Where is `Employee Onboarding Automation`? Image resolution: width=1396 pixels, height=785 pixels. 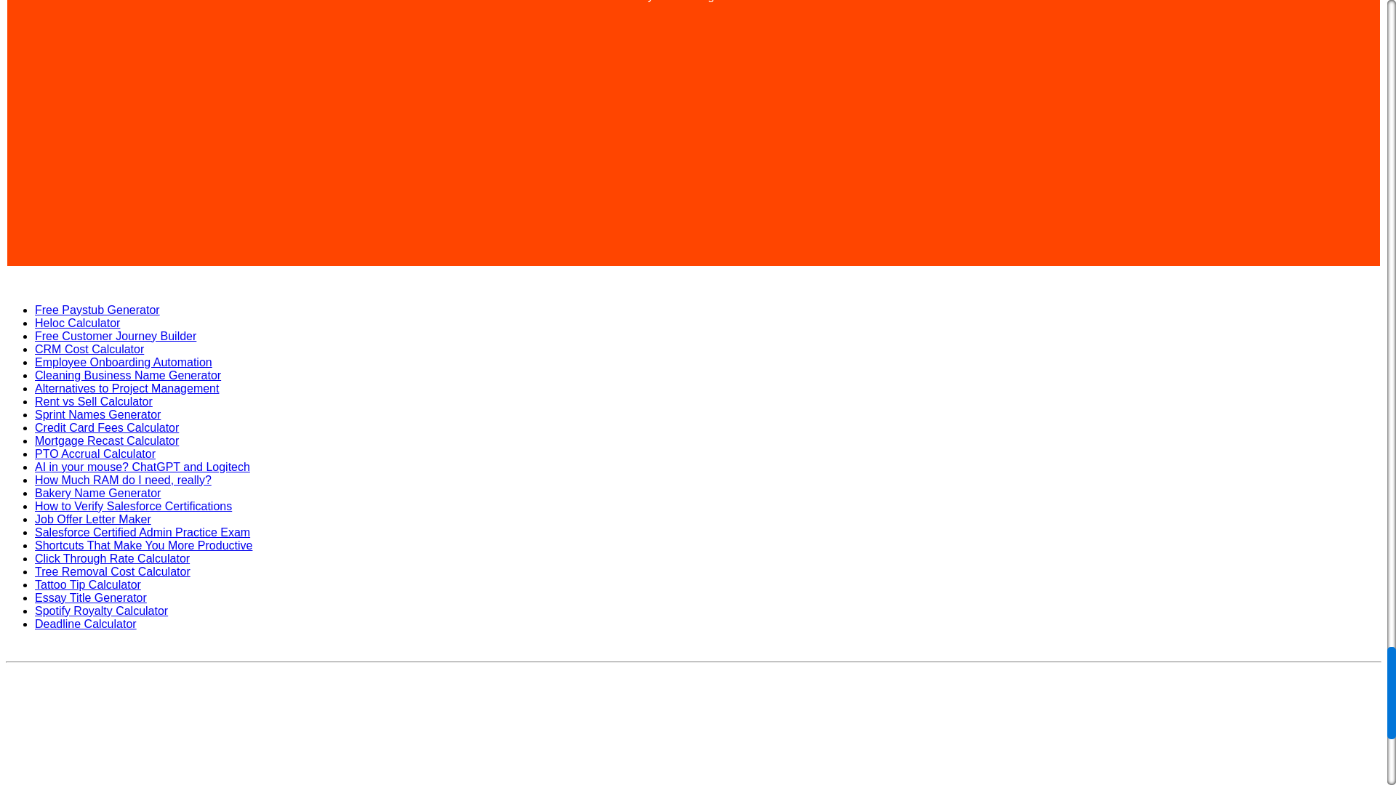 Employee Onboarding Automation is located at coordinates (124, 362).